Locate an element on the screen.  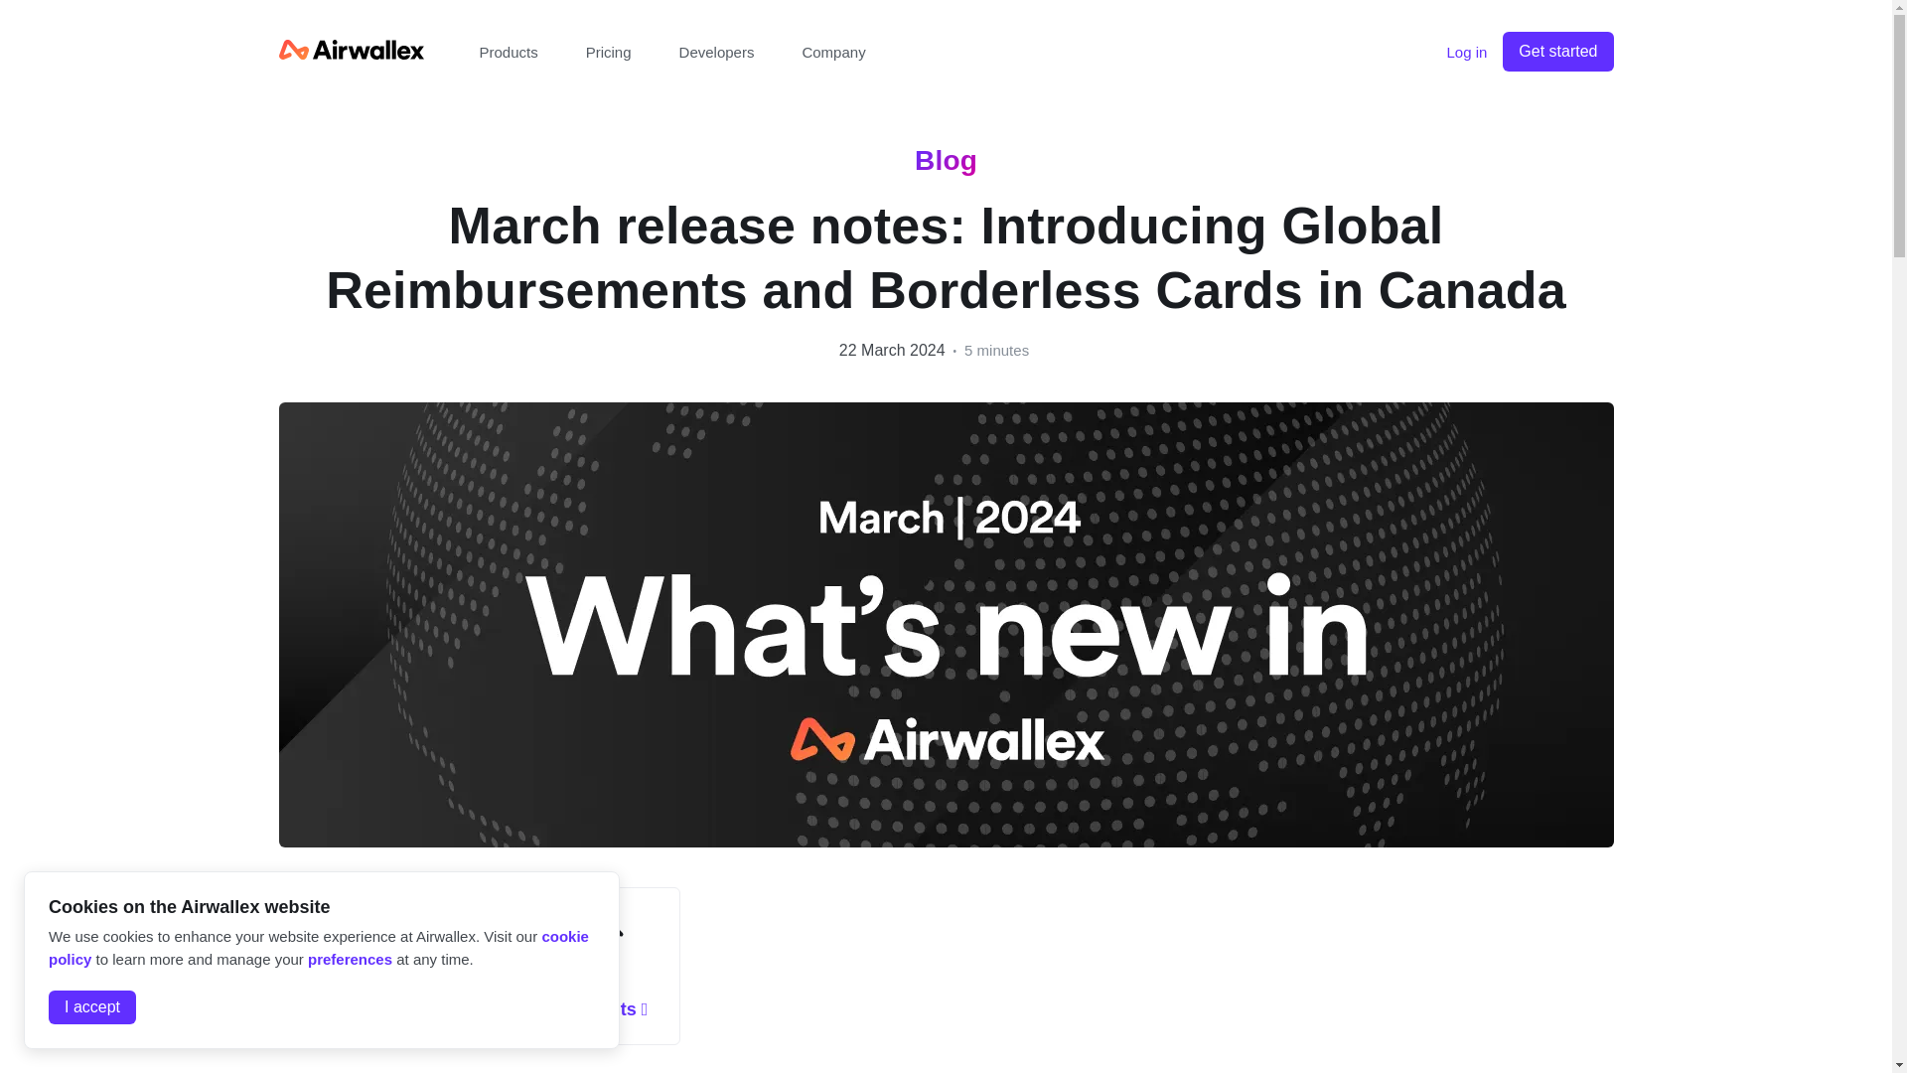
Log in is located at coordinates (1466, 52).